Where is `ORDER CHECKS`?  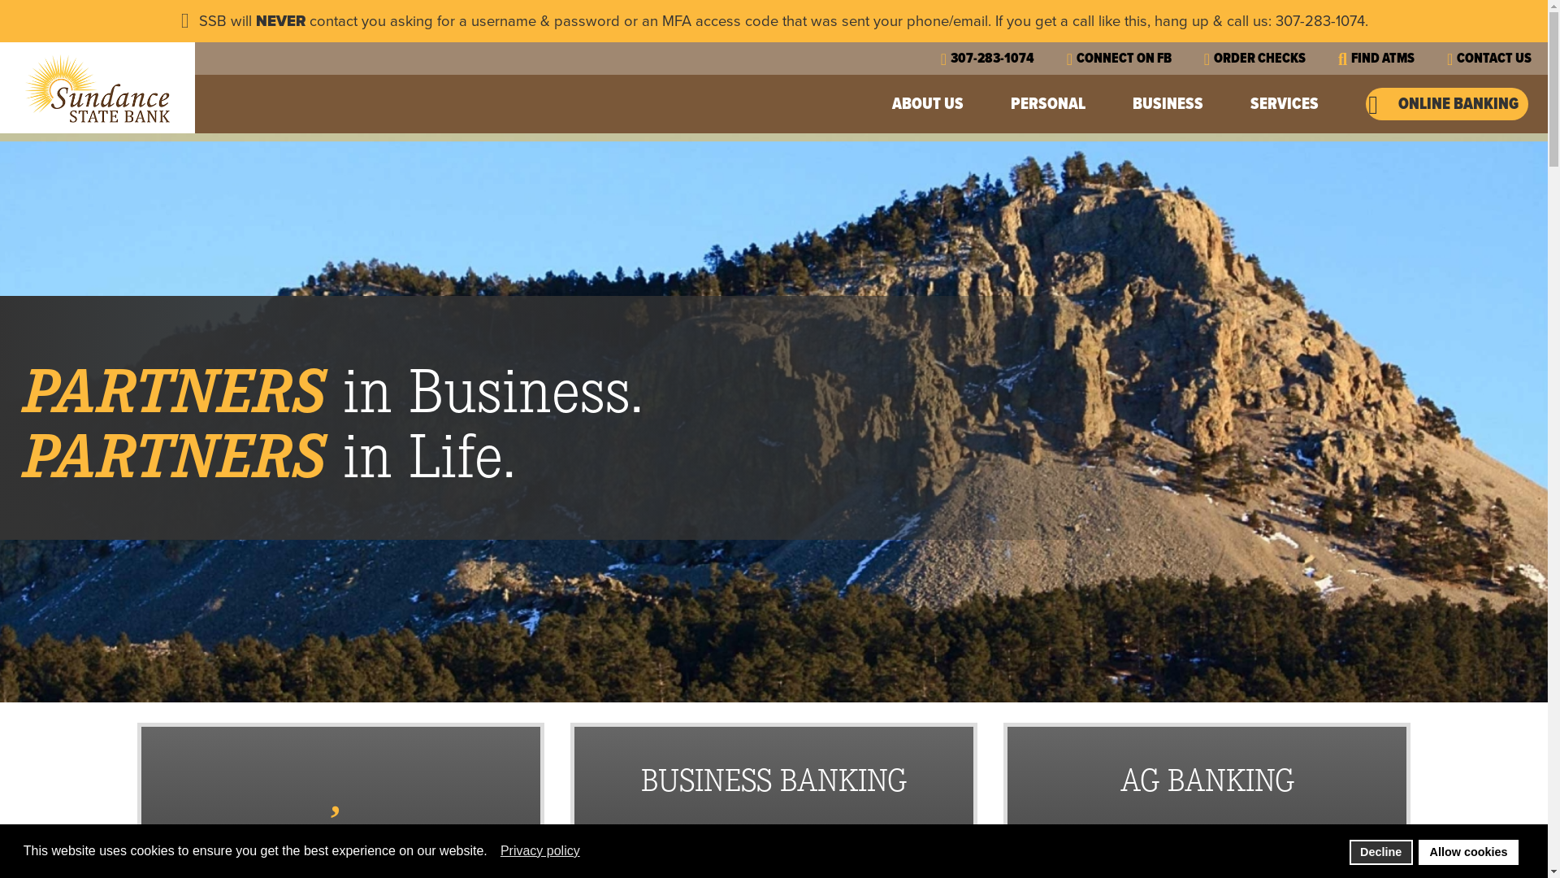 ORDER CHECKS is located at coordinates (1254, 59).